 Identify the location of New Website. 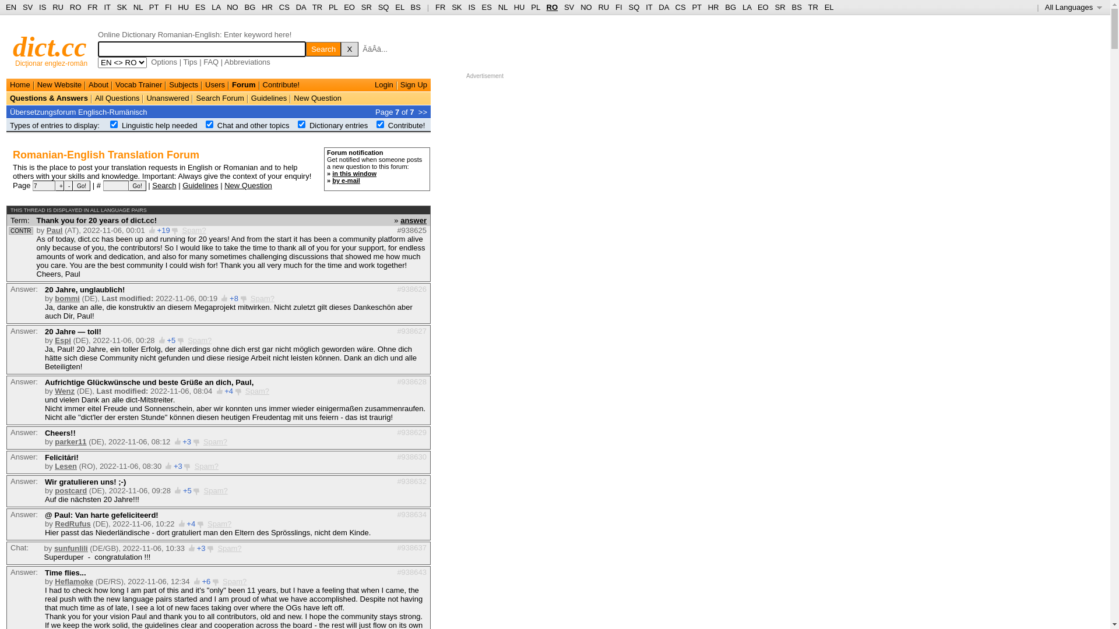
(59, 85).